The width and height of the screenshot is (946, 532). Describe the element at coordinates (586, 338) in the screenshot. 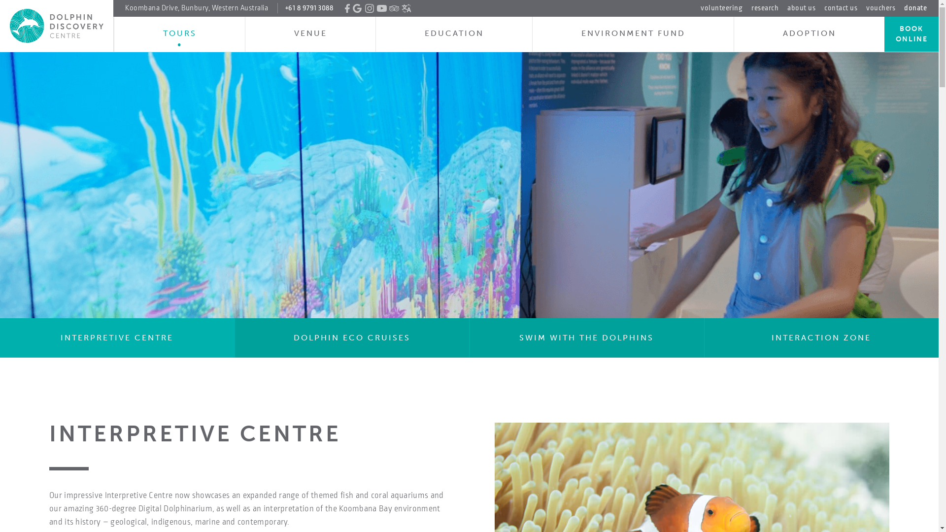

I see `SWIM WITH THE DOLPHINS` at that location.